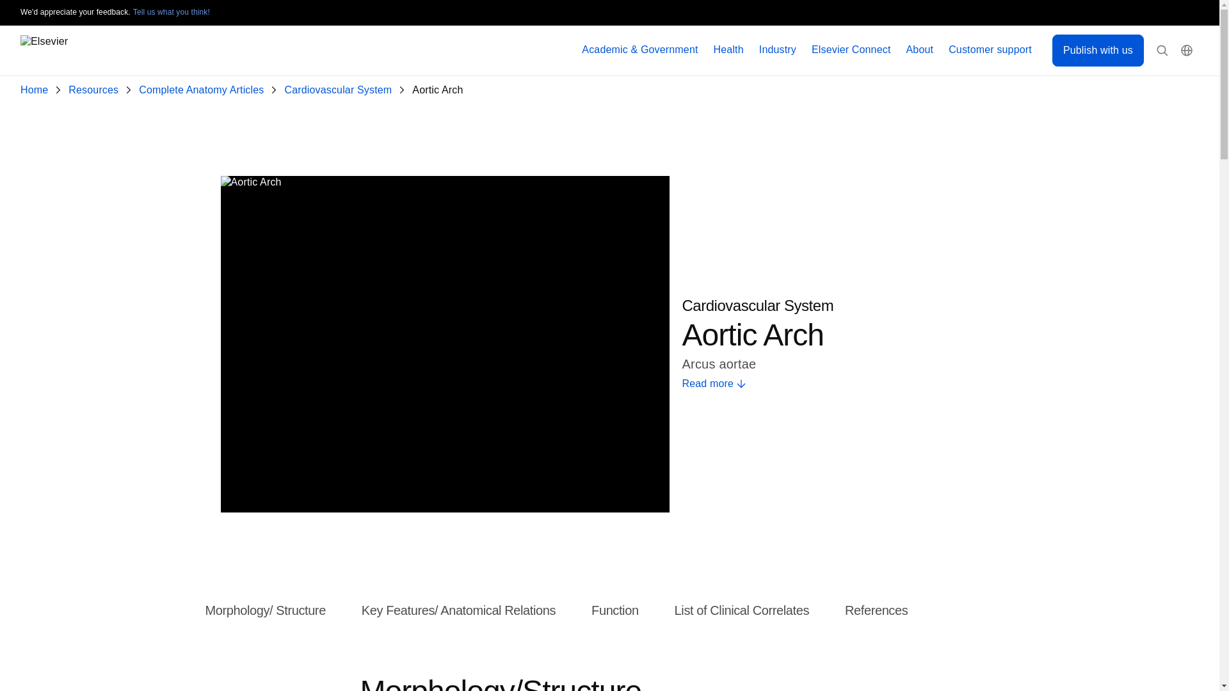 The image size is (1229, 691). What do you see at coordinates (614, 611) in the screenshot?
I see `Function` at bounding box center [614, 611].